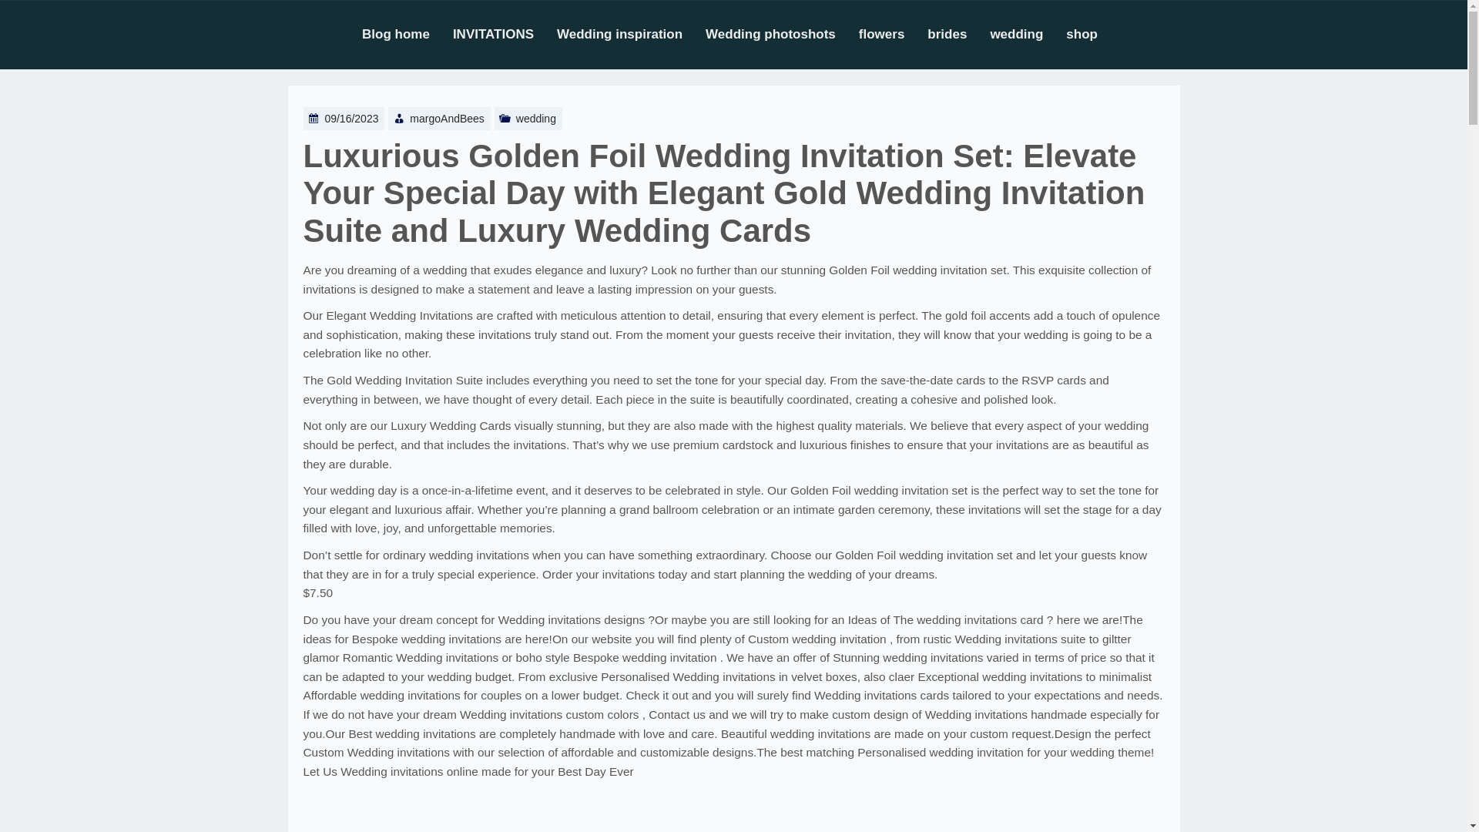 The height and width of the screenshot is (832, 1479). Describe the element at coordinates (1094, 34) in the screenshot. I see `shop` at that location.